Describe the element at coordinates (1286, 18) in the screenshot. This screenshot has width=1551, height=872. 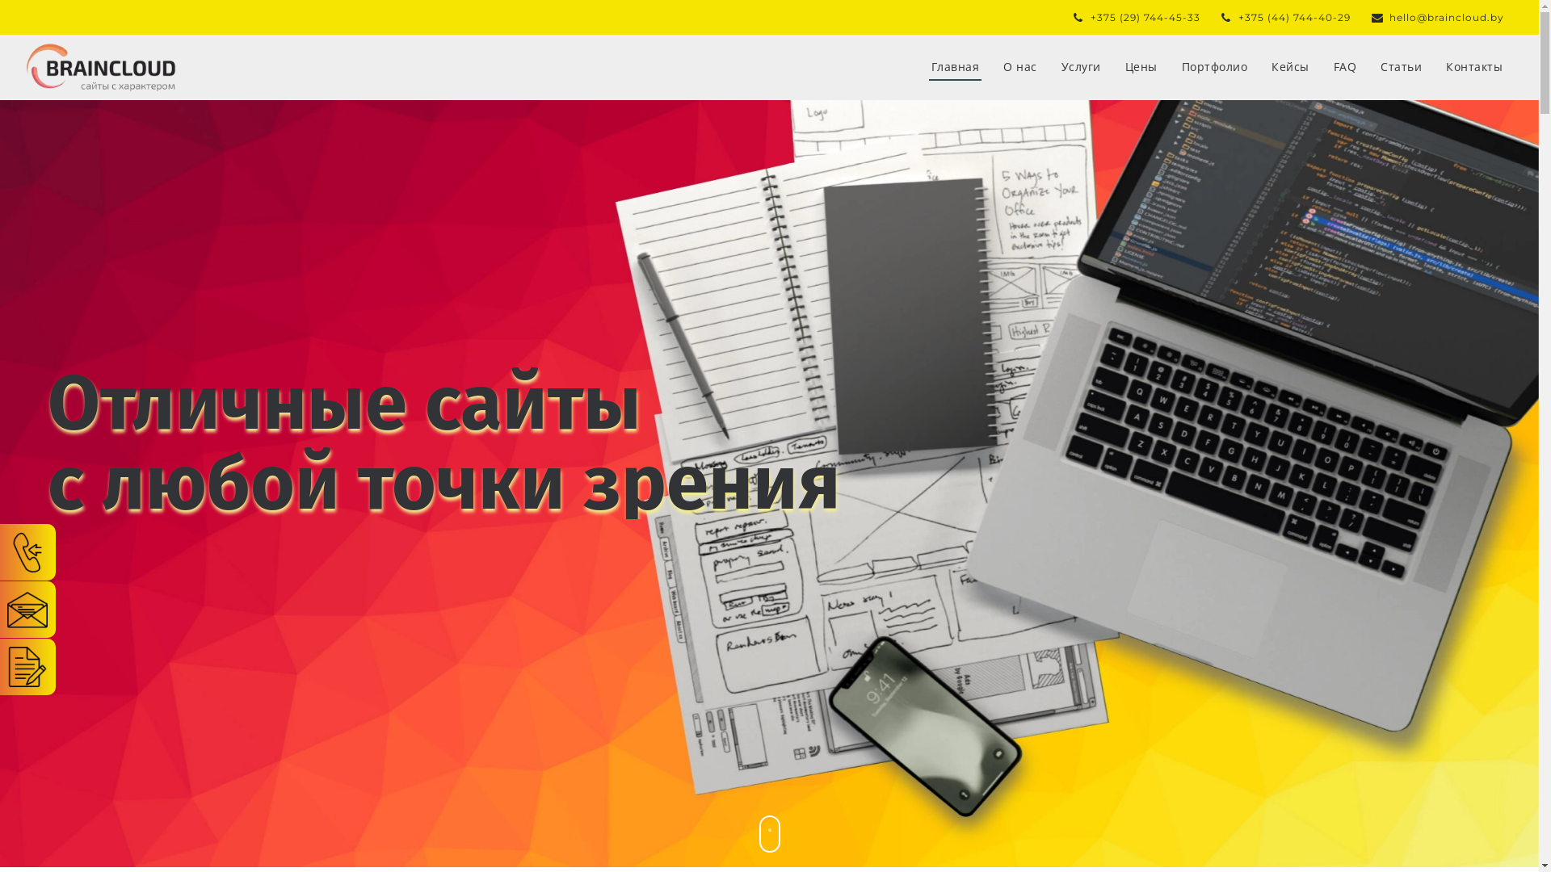
I see `+375 (44) 744-40-29` at that location.